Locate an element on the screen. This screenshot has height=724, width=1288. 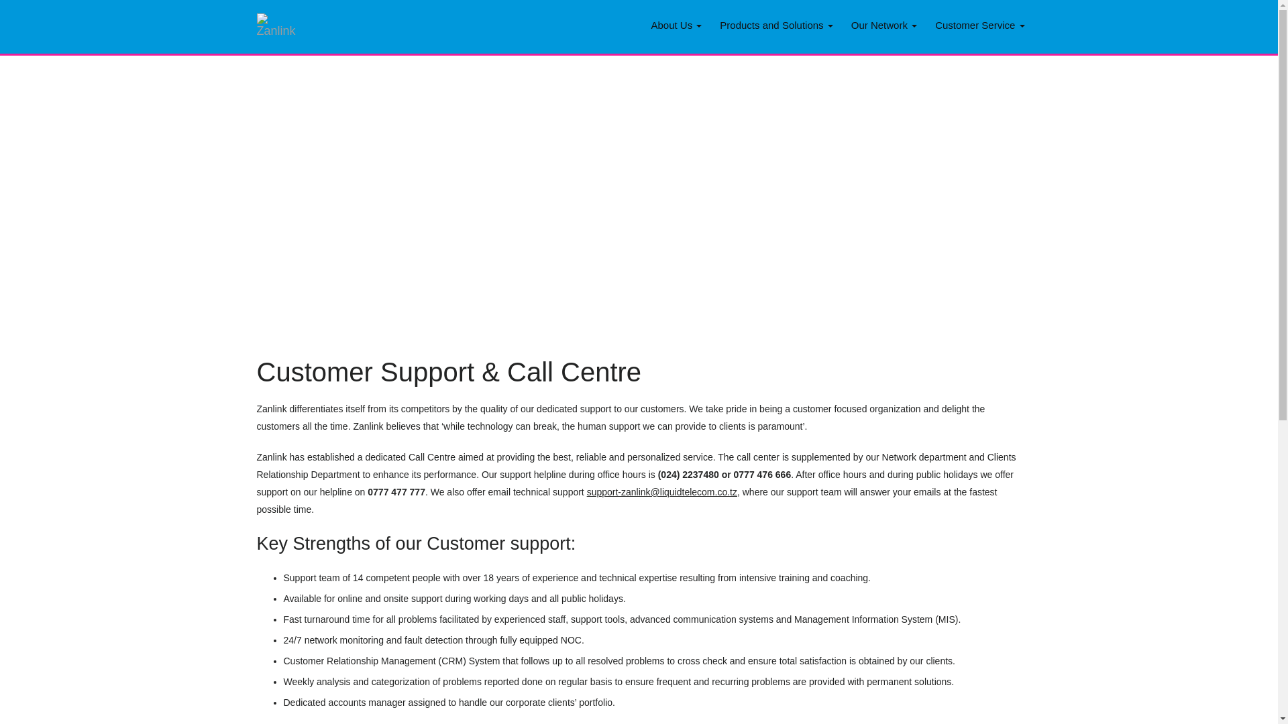
Home is located at coordinates (284, 27).